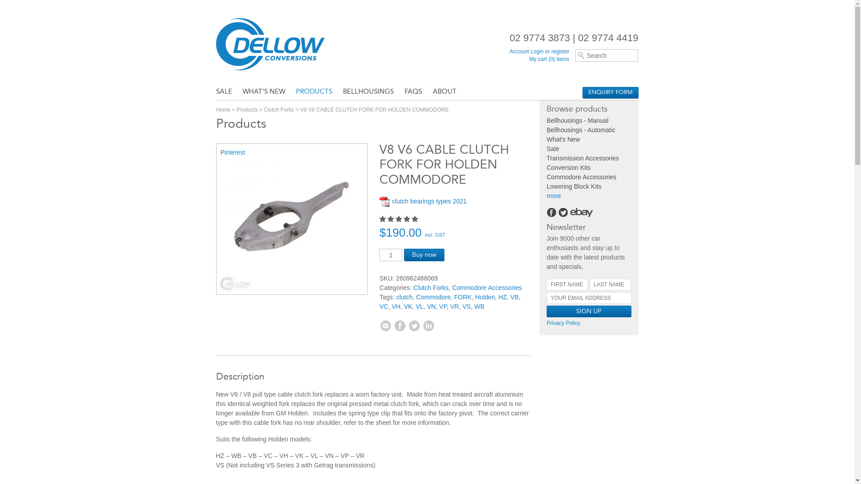 The height and width of the screenshot is (484, 861). Describe the element at coordinates (583, 158) in the screenshot. I see `Transmission Accessories` at that location.